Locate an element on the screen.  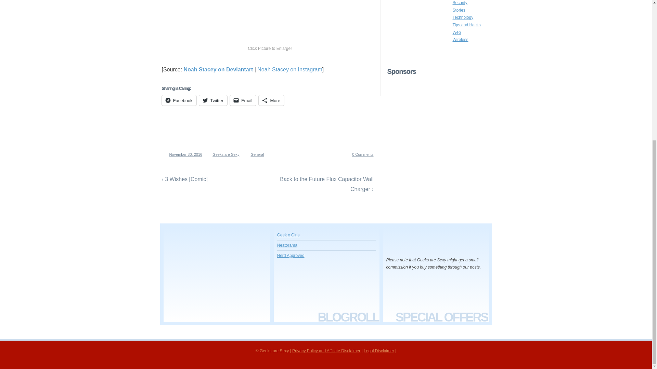
Noah Stacey on Deviantart is located at coordinates (218, 69).